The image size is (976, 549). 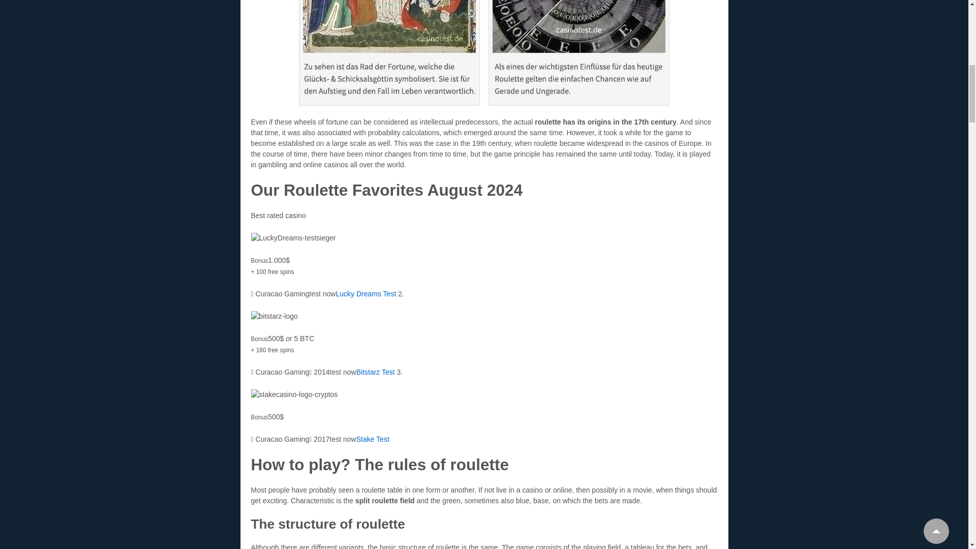 What do you see at coordinates (366, 294) in the screenshot?
I see `Lucky Dreams Test` at bounding box center [366, 294].